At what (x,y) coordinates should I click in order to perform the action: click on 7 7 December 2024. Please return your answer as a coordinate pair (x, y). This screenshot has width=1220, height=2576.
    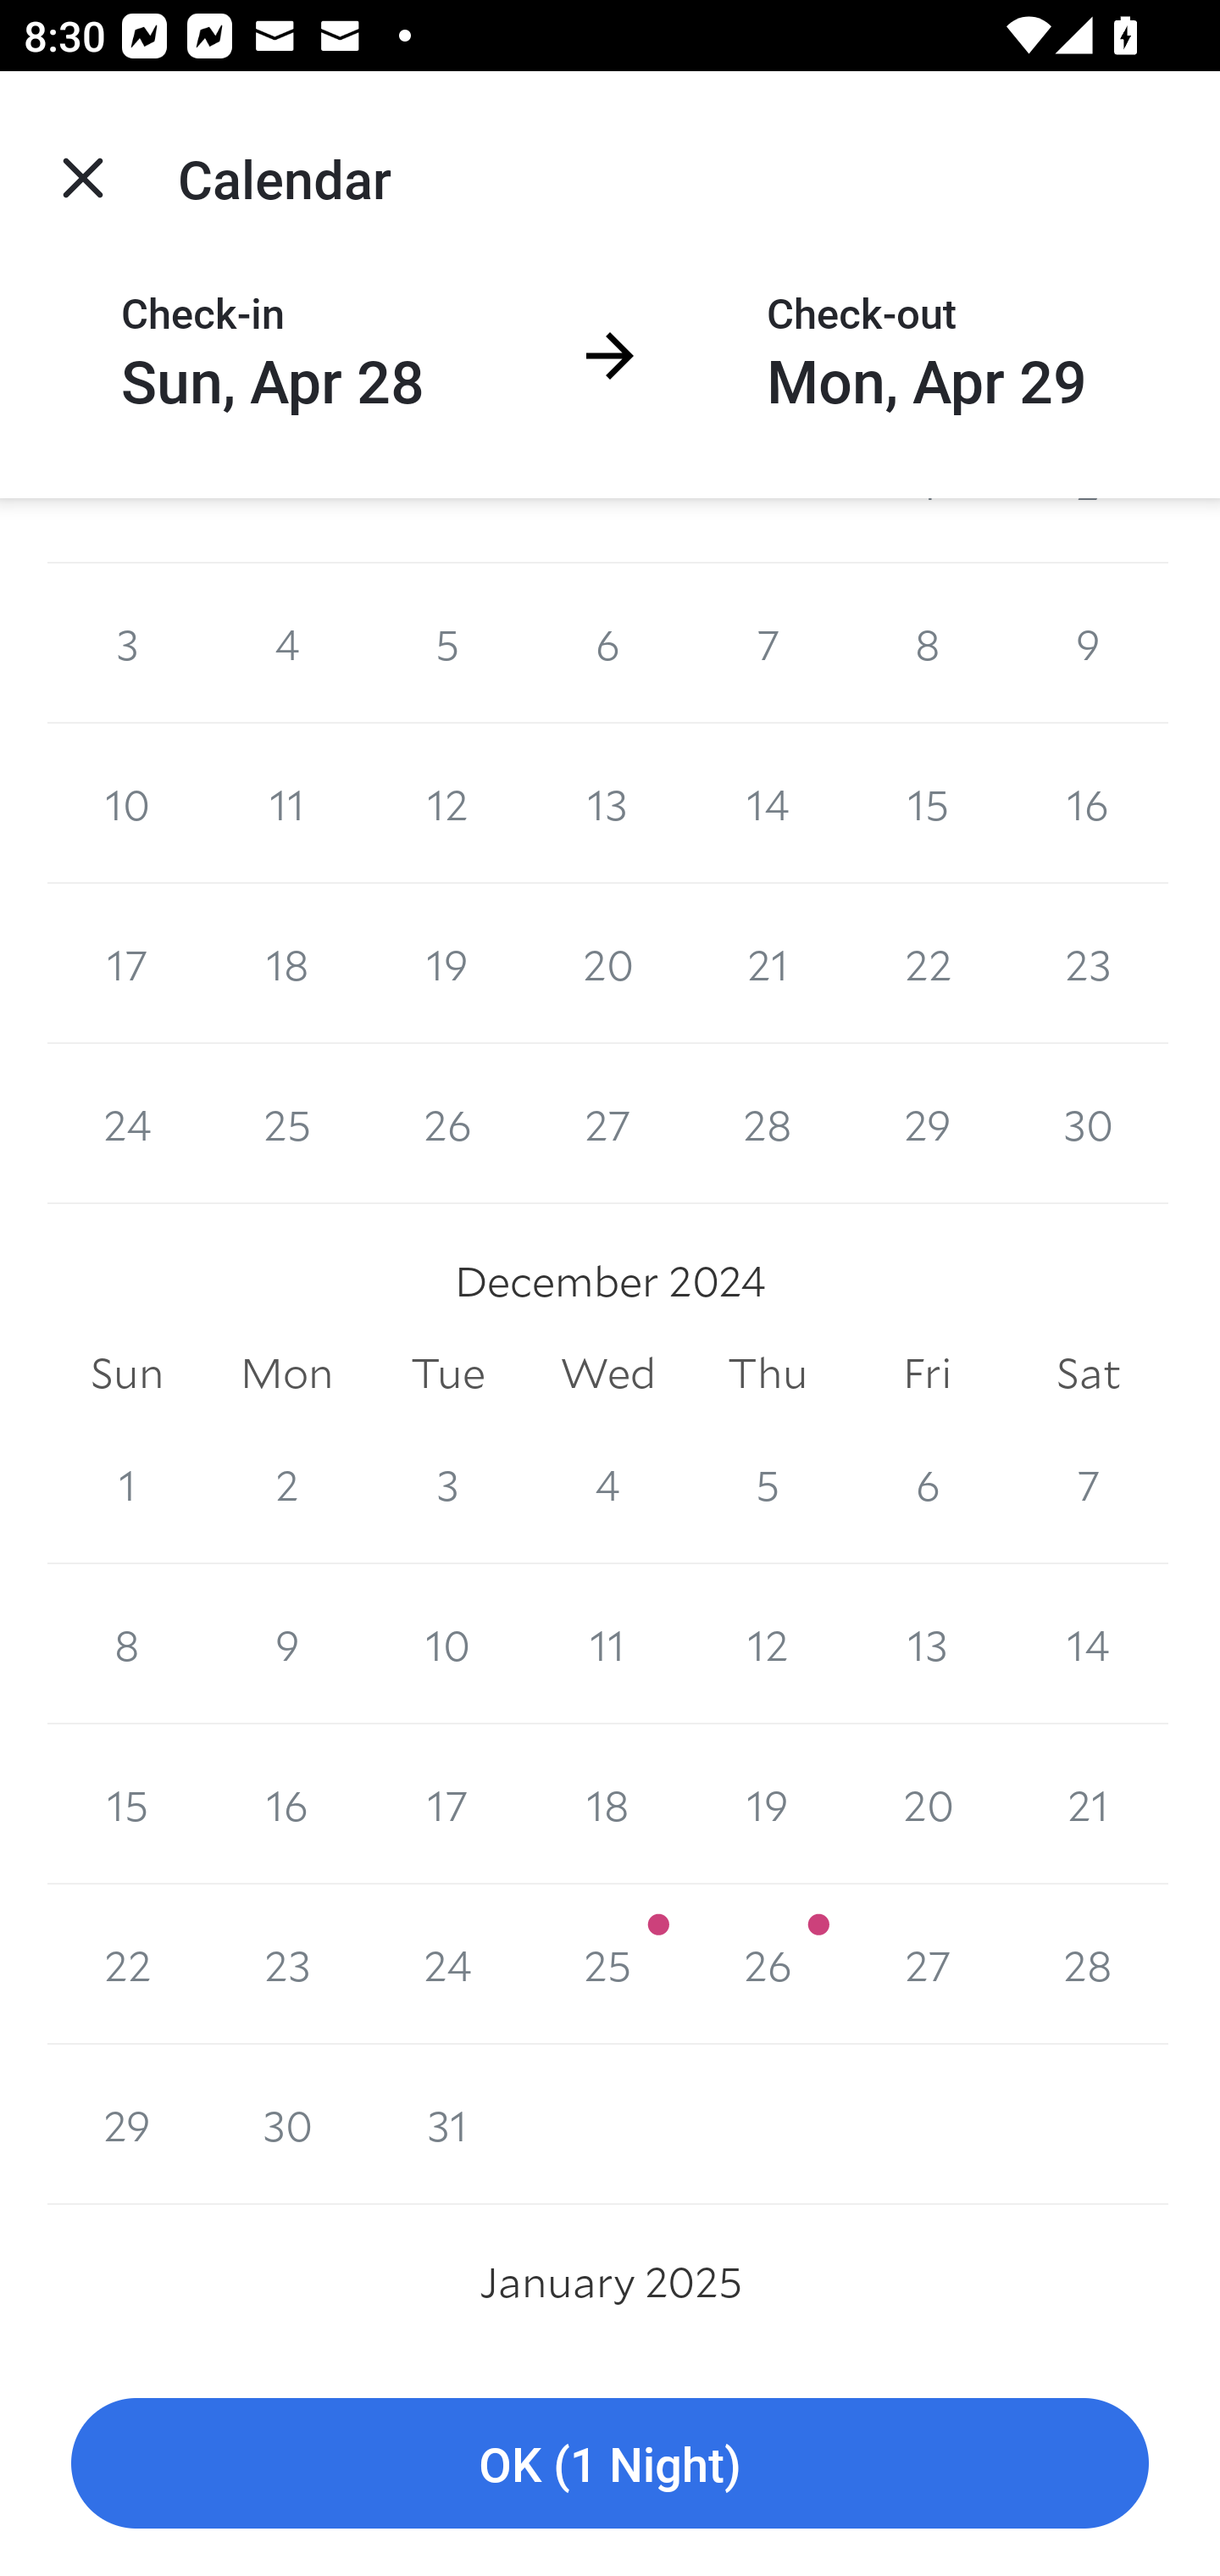
    Looking at the image, I should click on (1088, 1483).